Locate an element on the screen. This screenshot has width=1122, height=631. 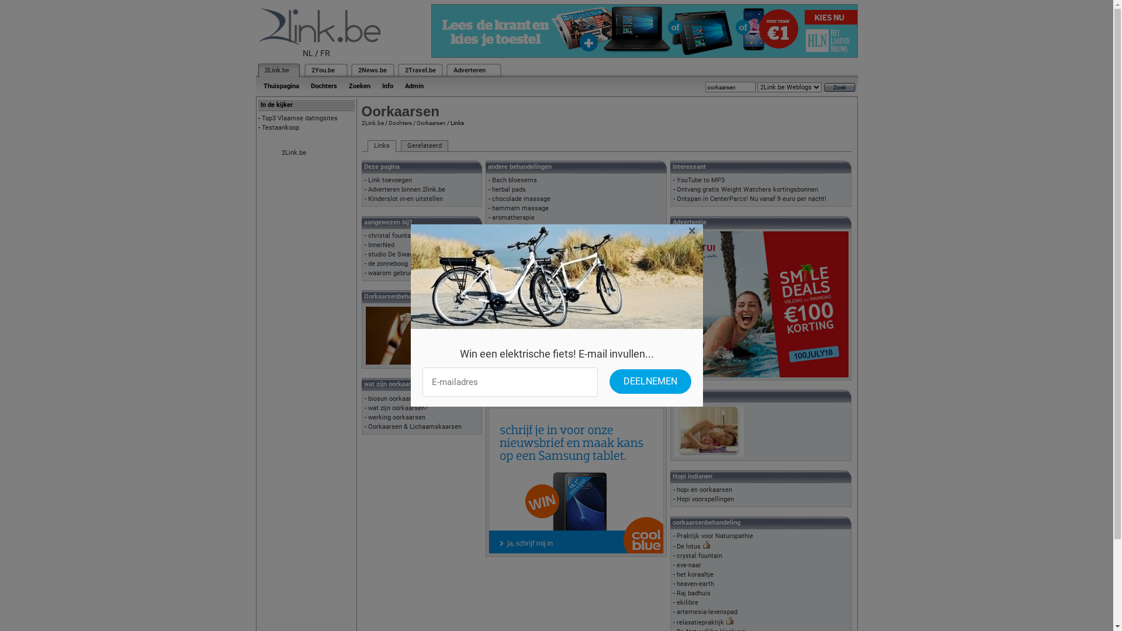
Zoek is located at coordinates (840, 88).